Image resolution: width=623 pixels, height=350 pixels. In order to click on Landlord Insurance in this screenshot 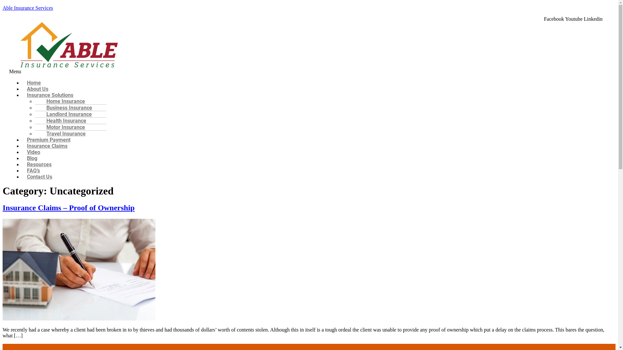, I will do `click(66, 114)`.